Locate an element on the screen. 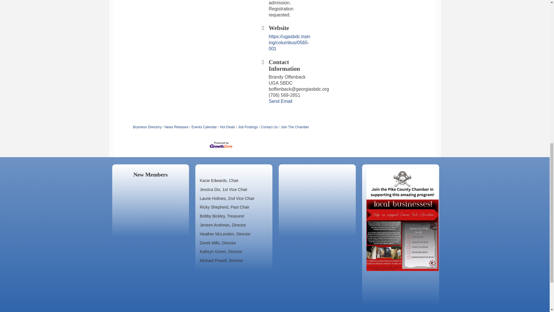  Hot Deals is located at coordinates (226, 127).